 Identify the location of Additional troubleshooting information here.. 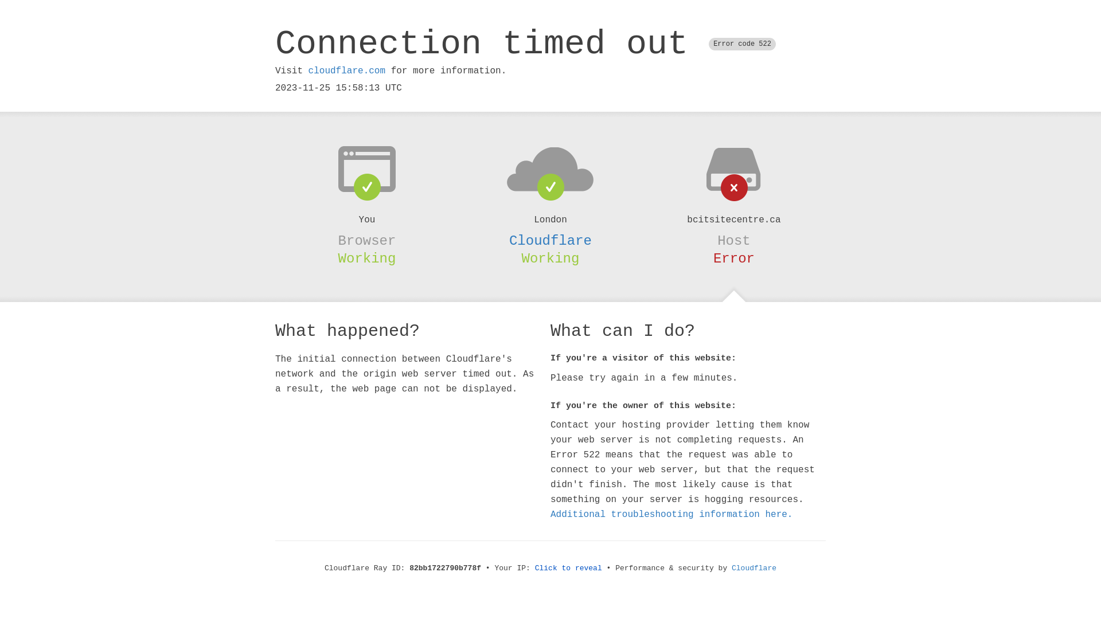
(671, 515).